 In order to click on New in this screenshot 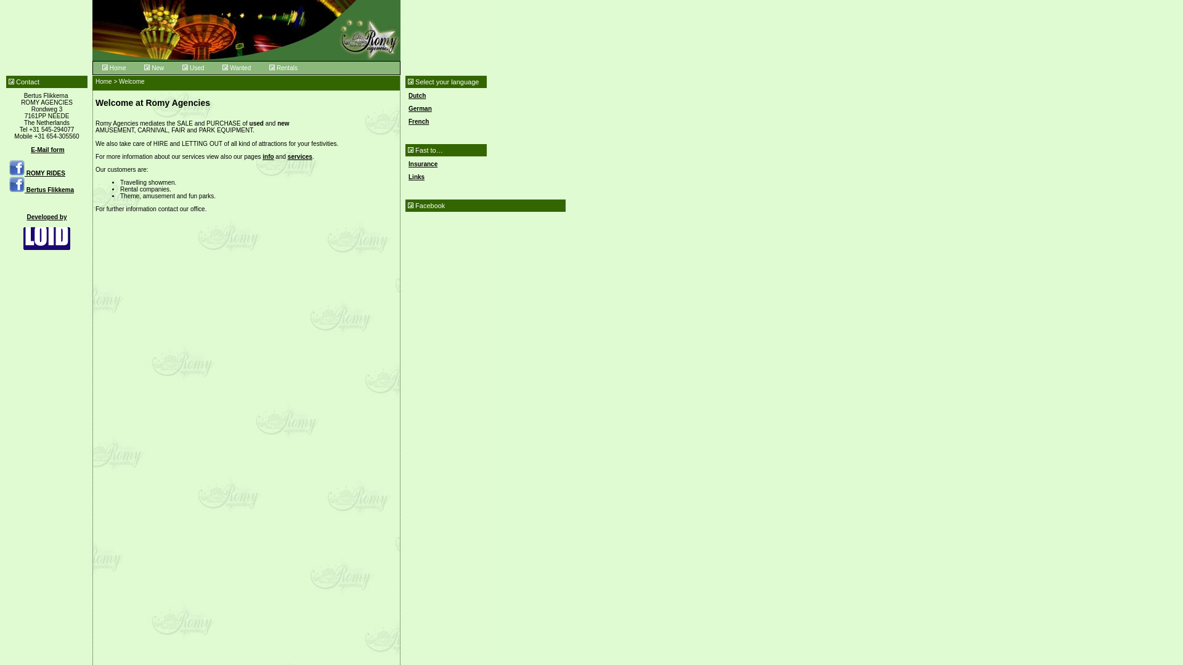, I will do `click(153, 68)`.